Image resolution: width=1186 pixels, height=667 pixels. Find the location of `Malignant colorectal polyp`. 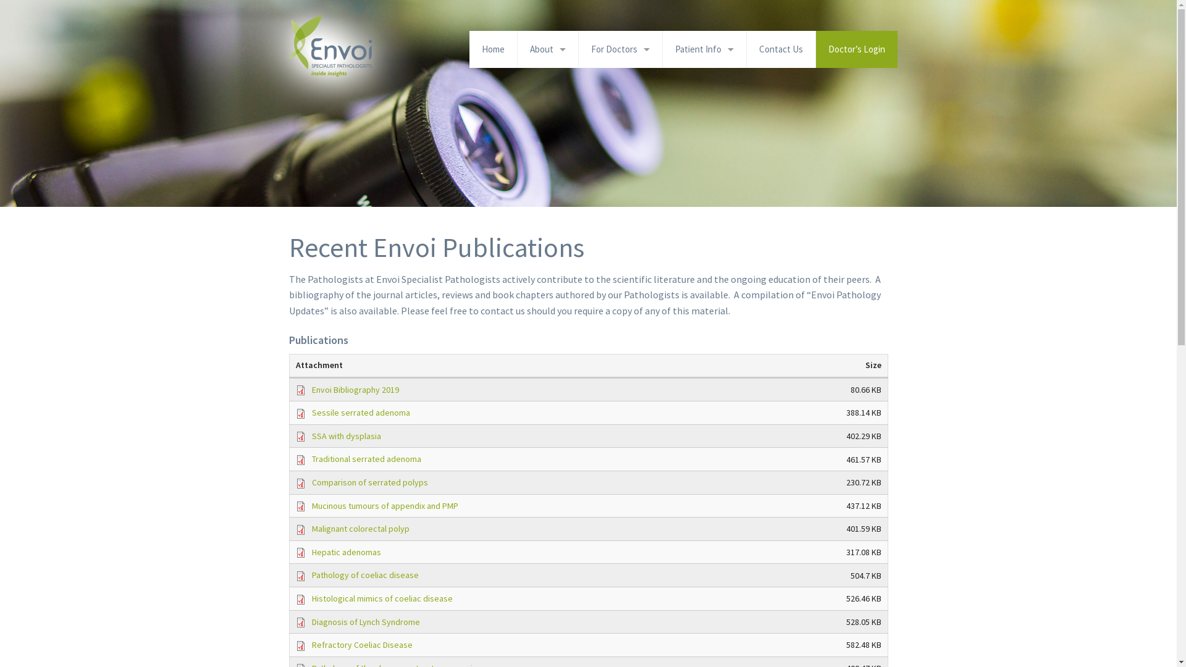

Malignant colorectal polyp is located at coordinates (360, 529).